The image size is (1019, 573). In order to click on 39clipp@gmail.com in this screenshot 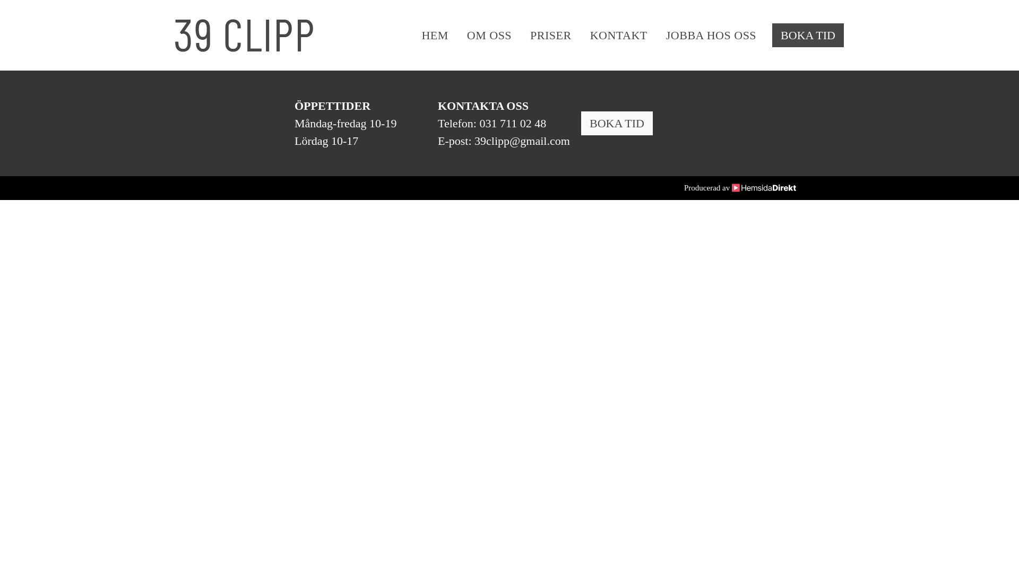, I will do `click(522, 141)`.